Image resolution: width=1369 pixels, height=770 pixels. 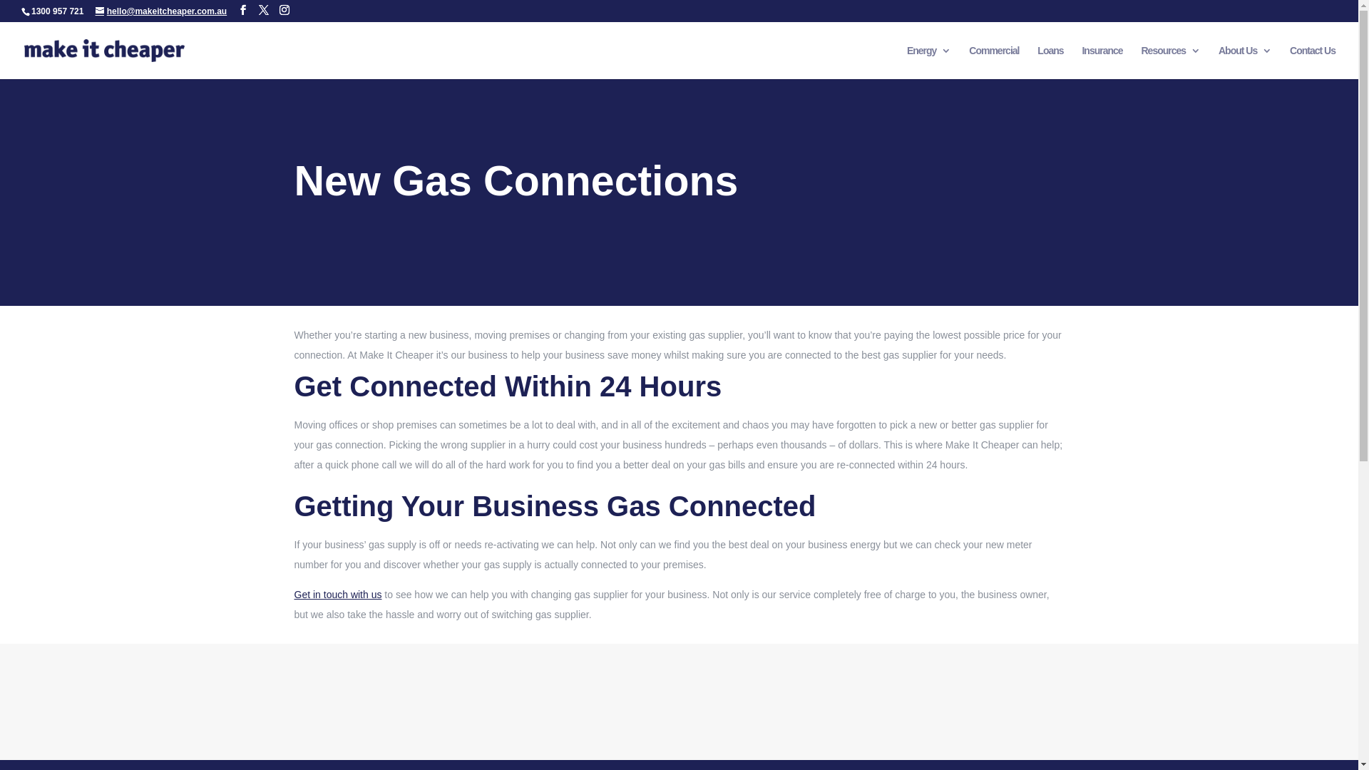 I want to click on Commercial, so click(x=994, y=63).